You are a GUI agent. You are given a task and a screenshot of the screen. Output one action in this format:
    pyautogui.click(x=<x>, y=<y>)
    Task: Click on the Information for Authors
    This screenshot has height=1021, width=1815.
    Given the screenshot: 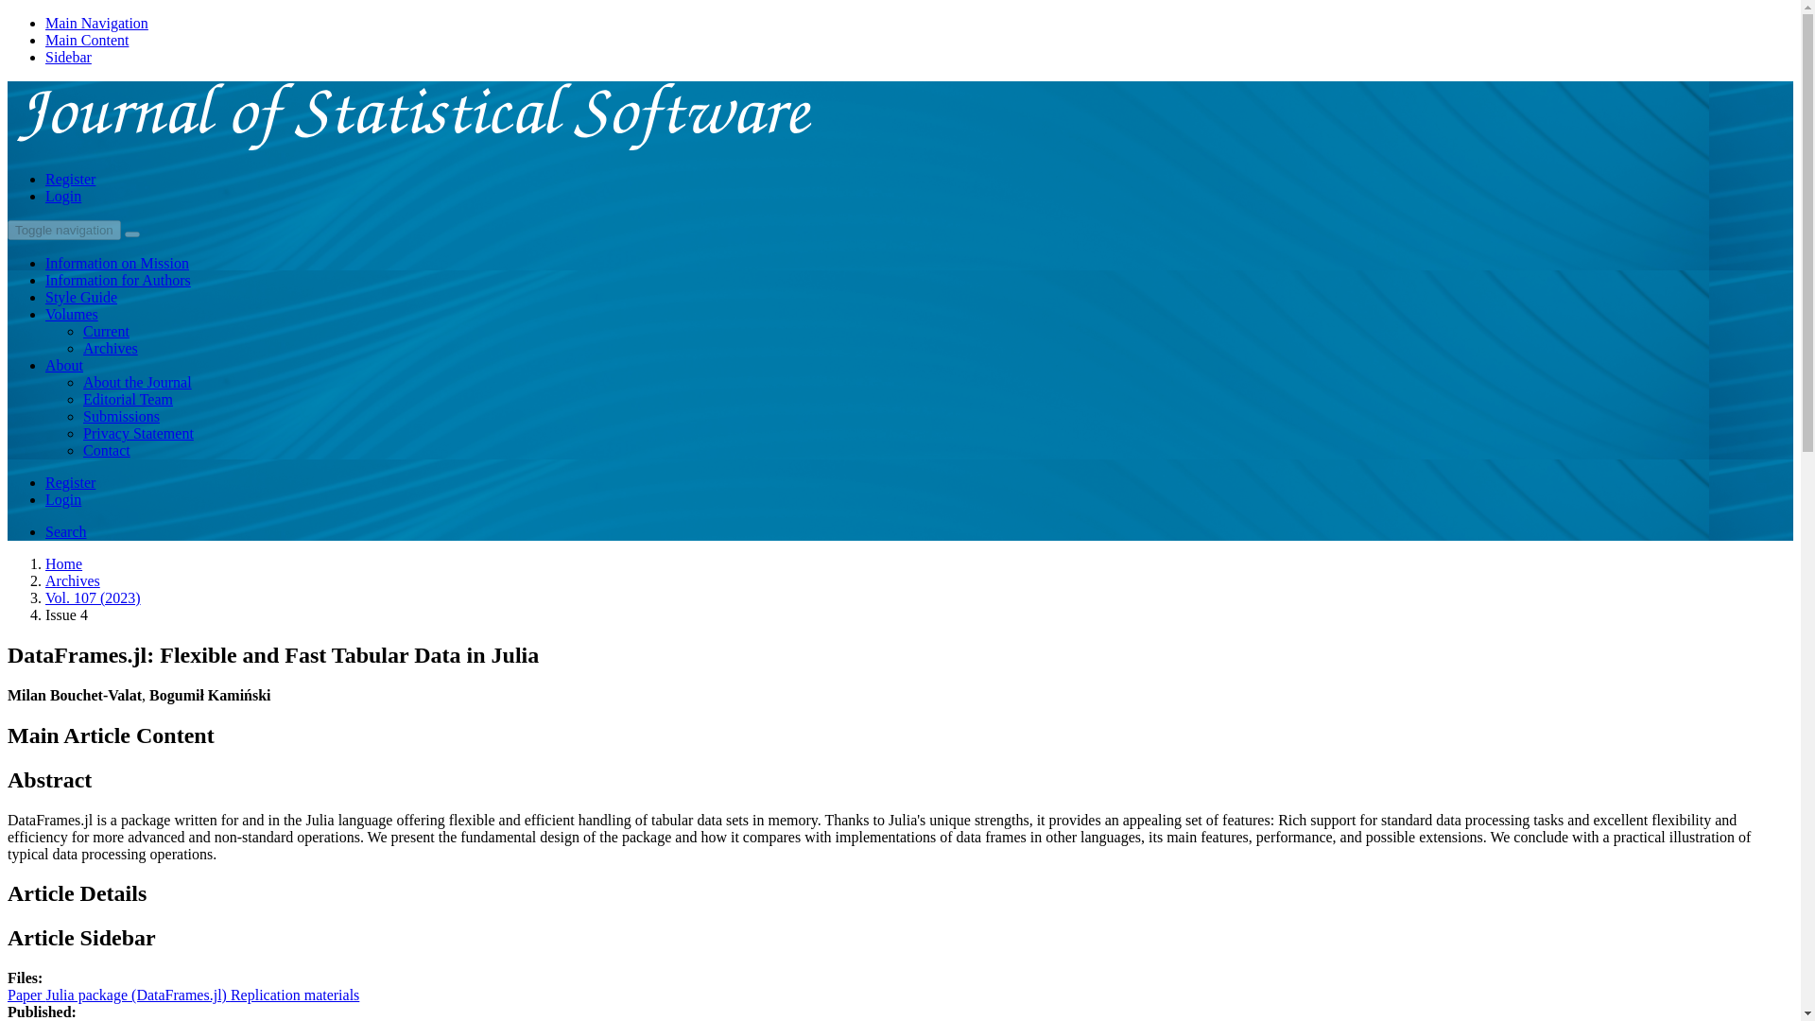 What is the action you would take?
    pyautogui.click(x=117, y=280)
    